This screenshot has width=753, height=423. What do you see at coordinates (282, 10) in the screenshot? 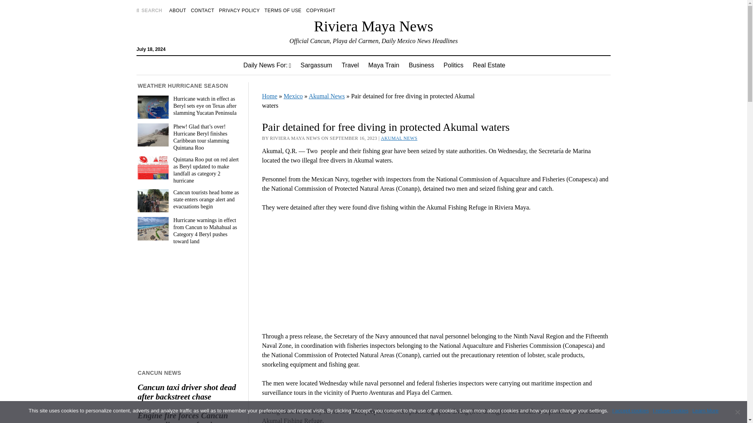
I see `TERMS OF USE` at bounding box center [282, 10].